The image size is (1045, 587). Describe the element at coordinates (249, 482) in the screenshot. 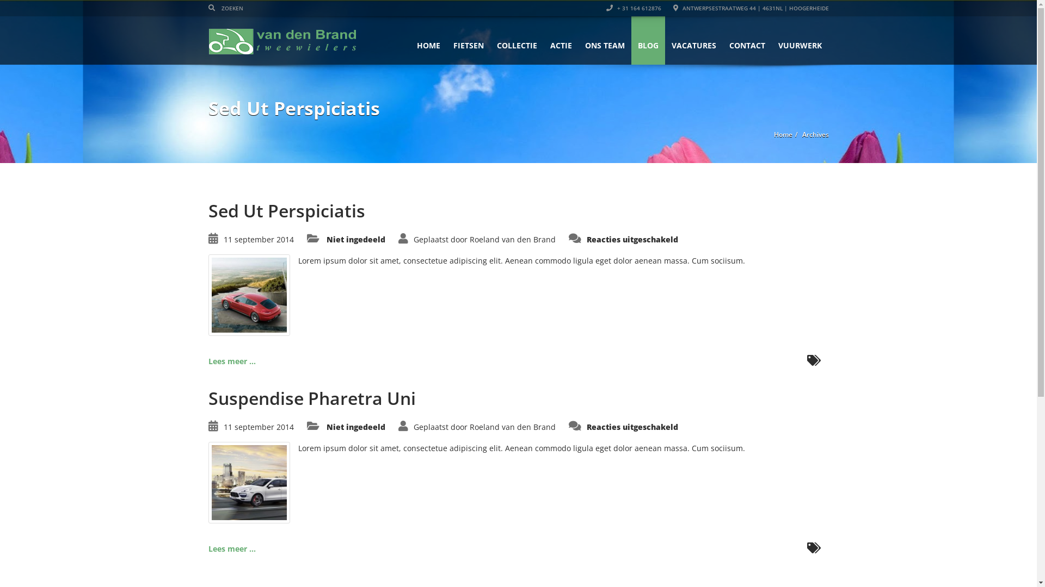

I see `Suspendise Pharetra Uni` at that location.